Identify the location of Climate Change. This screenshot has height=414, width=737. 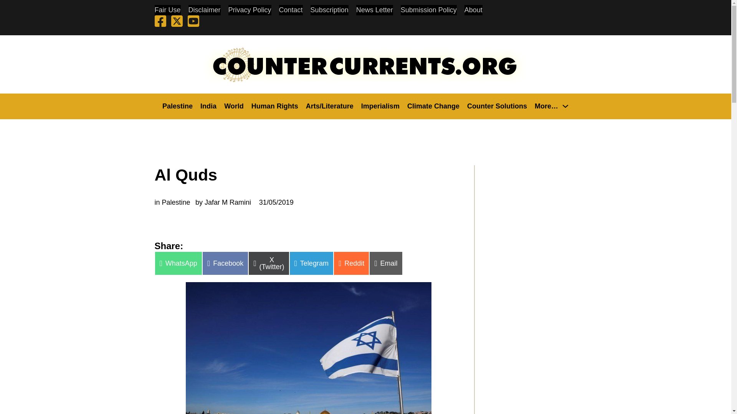
(433, 106).